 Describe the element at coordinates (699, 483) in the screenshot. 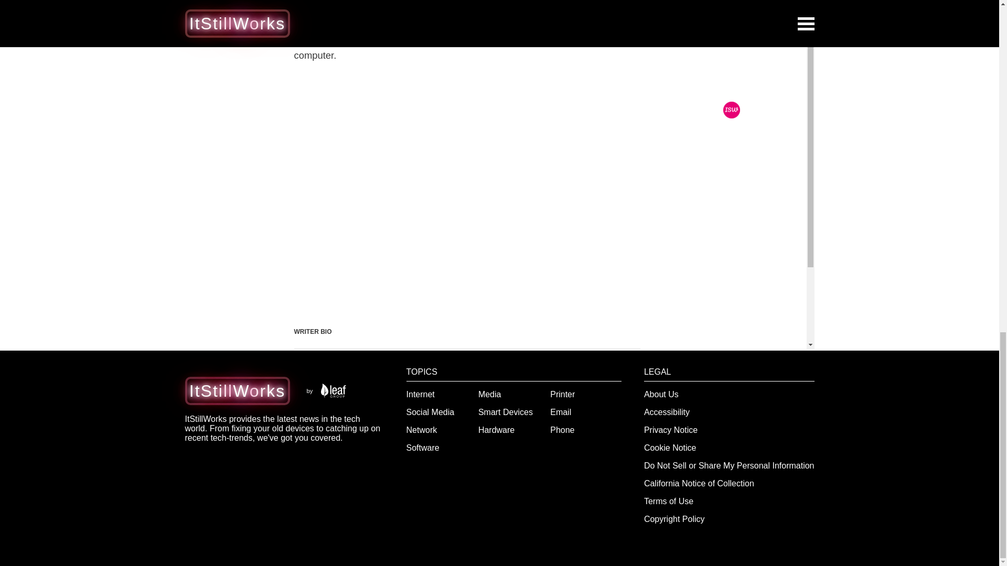

I see `California Notice of Collection` at that location.